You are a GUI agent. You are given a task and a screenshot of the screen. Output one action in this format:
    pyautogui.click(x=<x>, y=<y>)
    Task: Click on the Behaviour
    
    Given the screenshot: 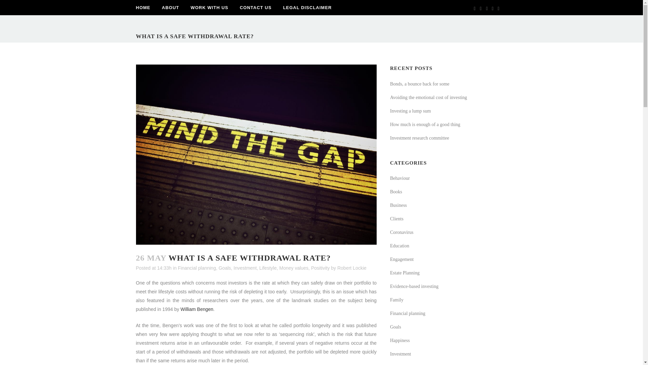 What is the action you would take?
    pyautogui.click(x=400, y=178)
    